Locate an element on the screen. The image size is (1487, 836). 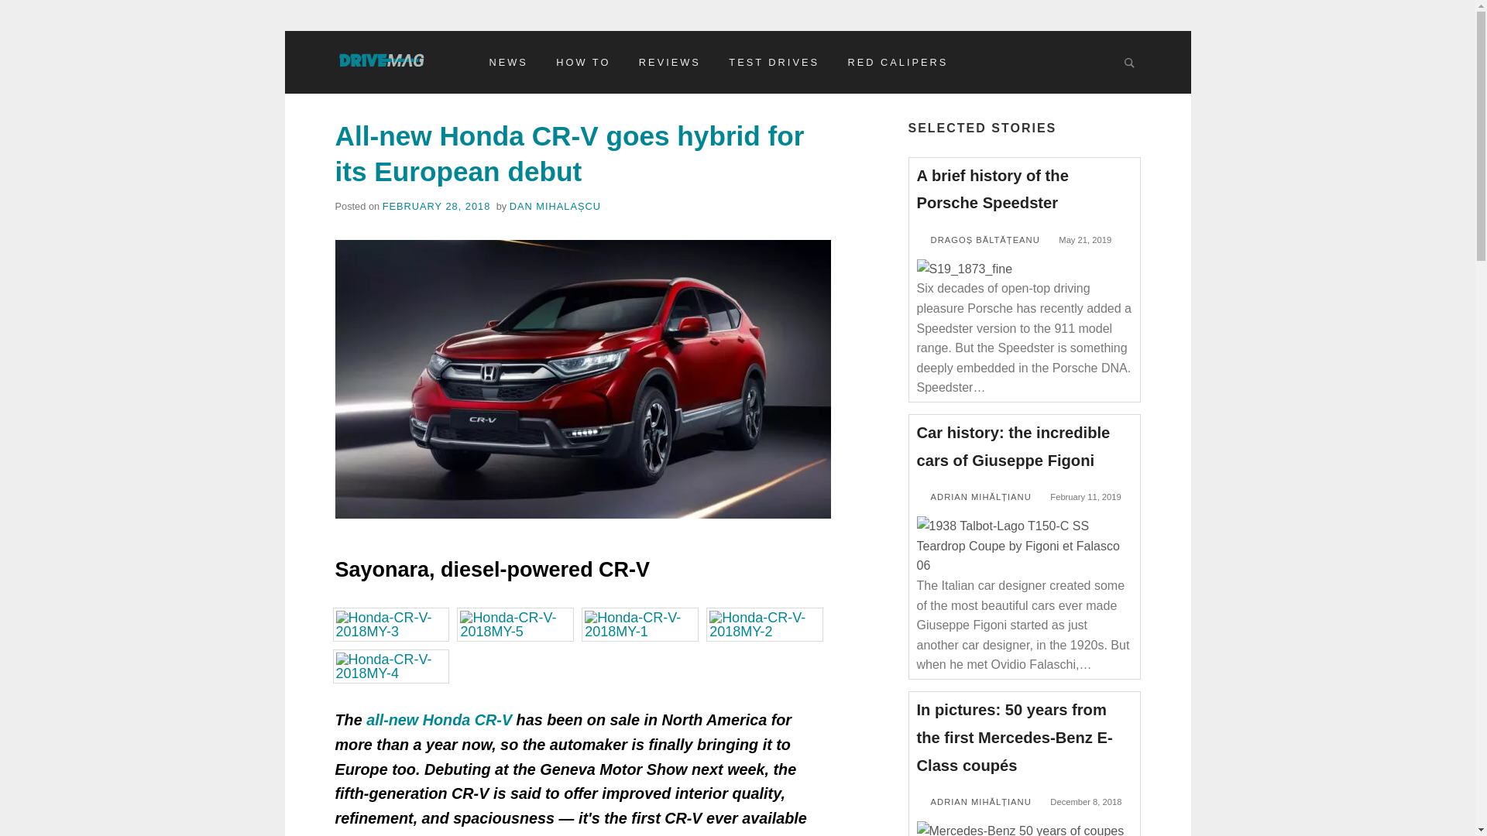
RED CALIPERS is located at coordinates (898, 62).